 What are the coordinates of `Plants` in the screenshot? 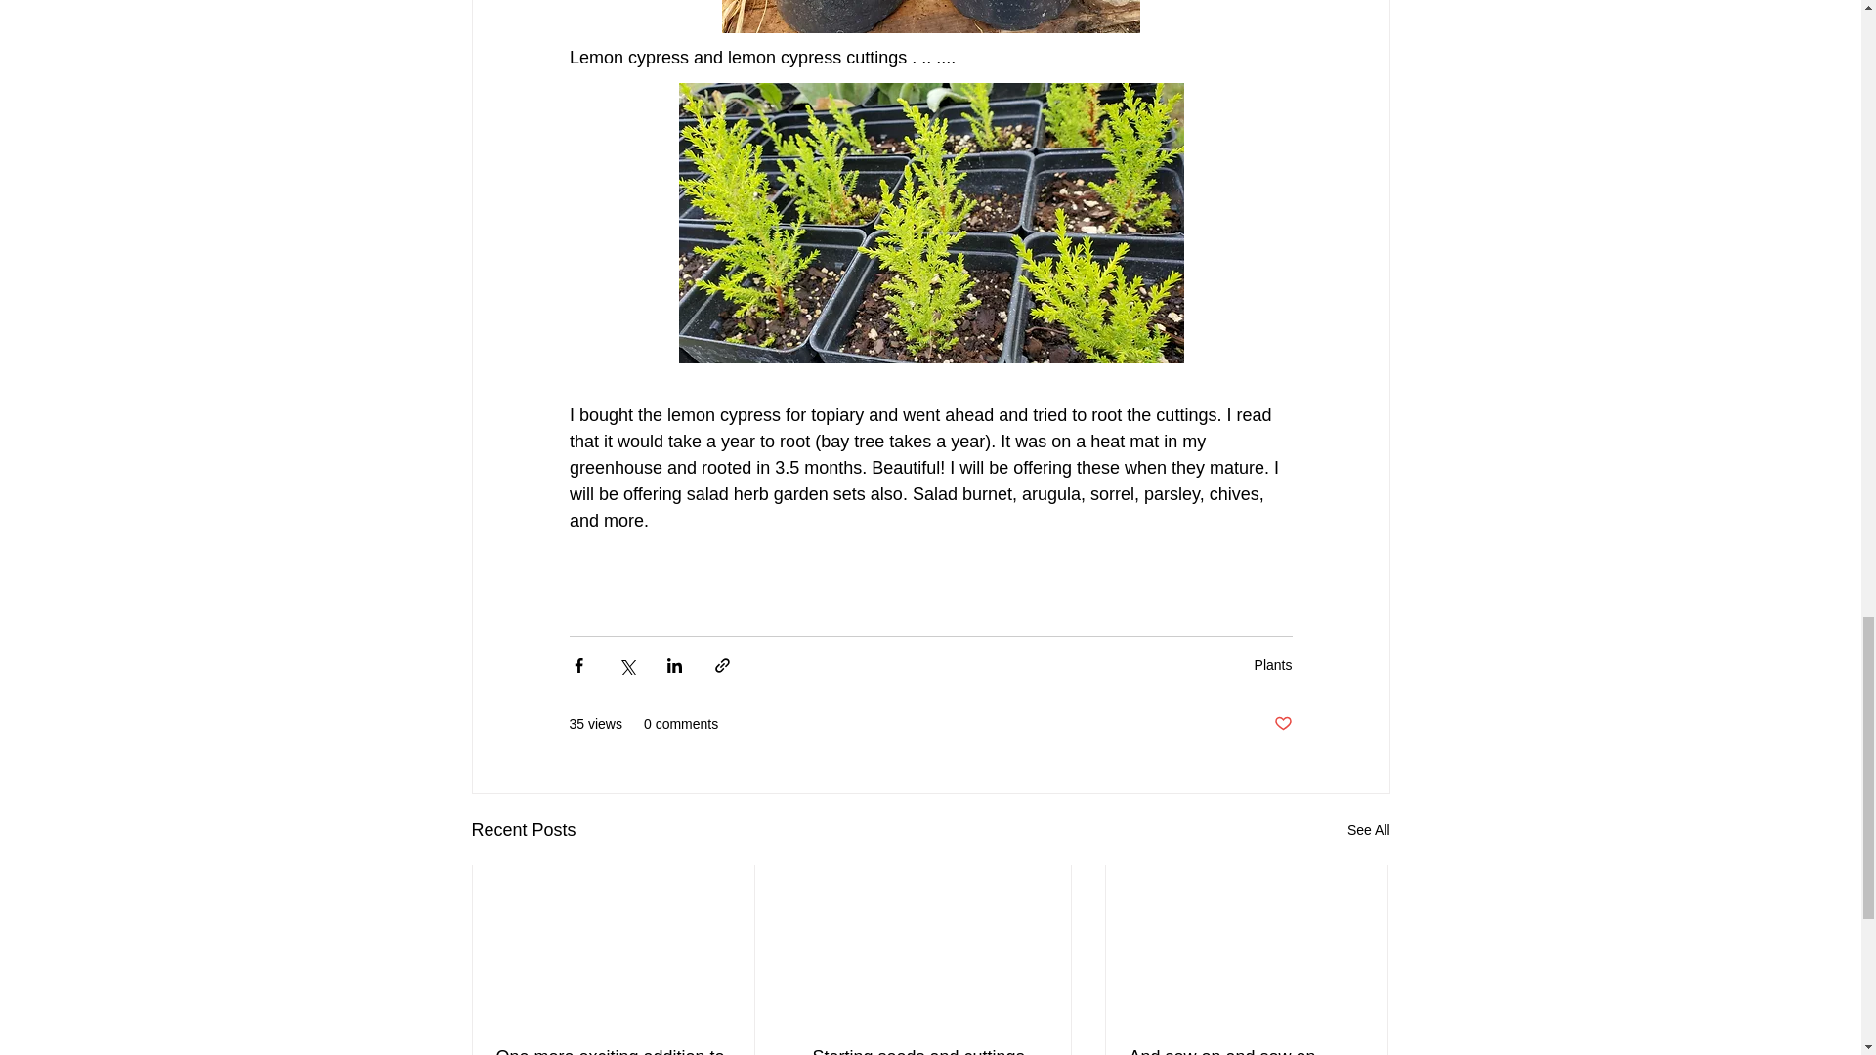 It's located at (1273, 664).